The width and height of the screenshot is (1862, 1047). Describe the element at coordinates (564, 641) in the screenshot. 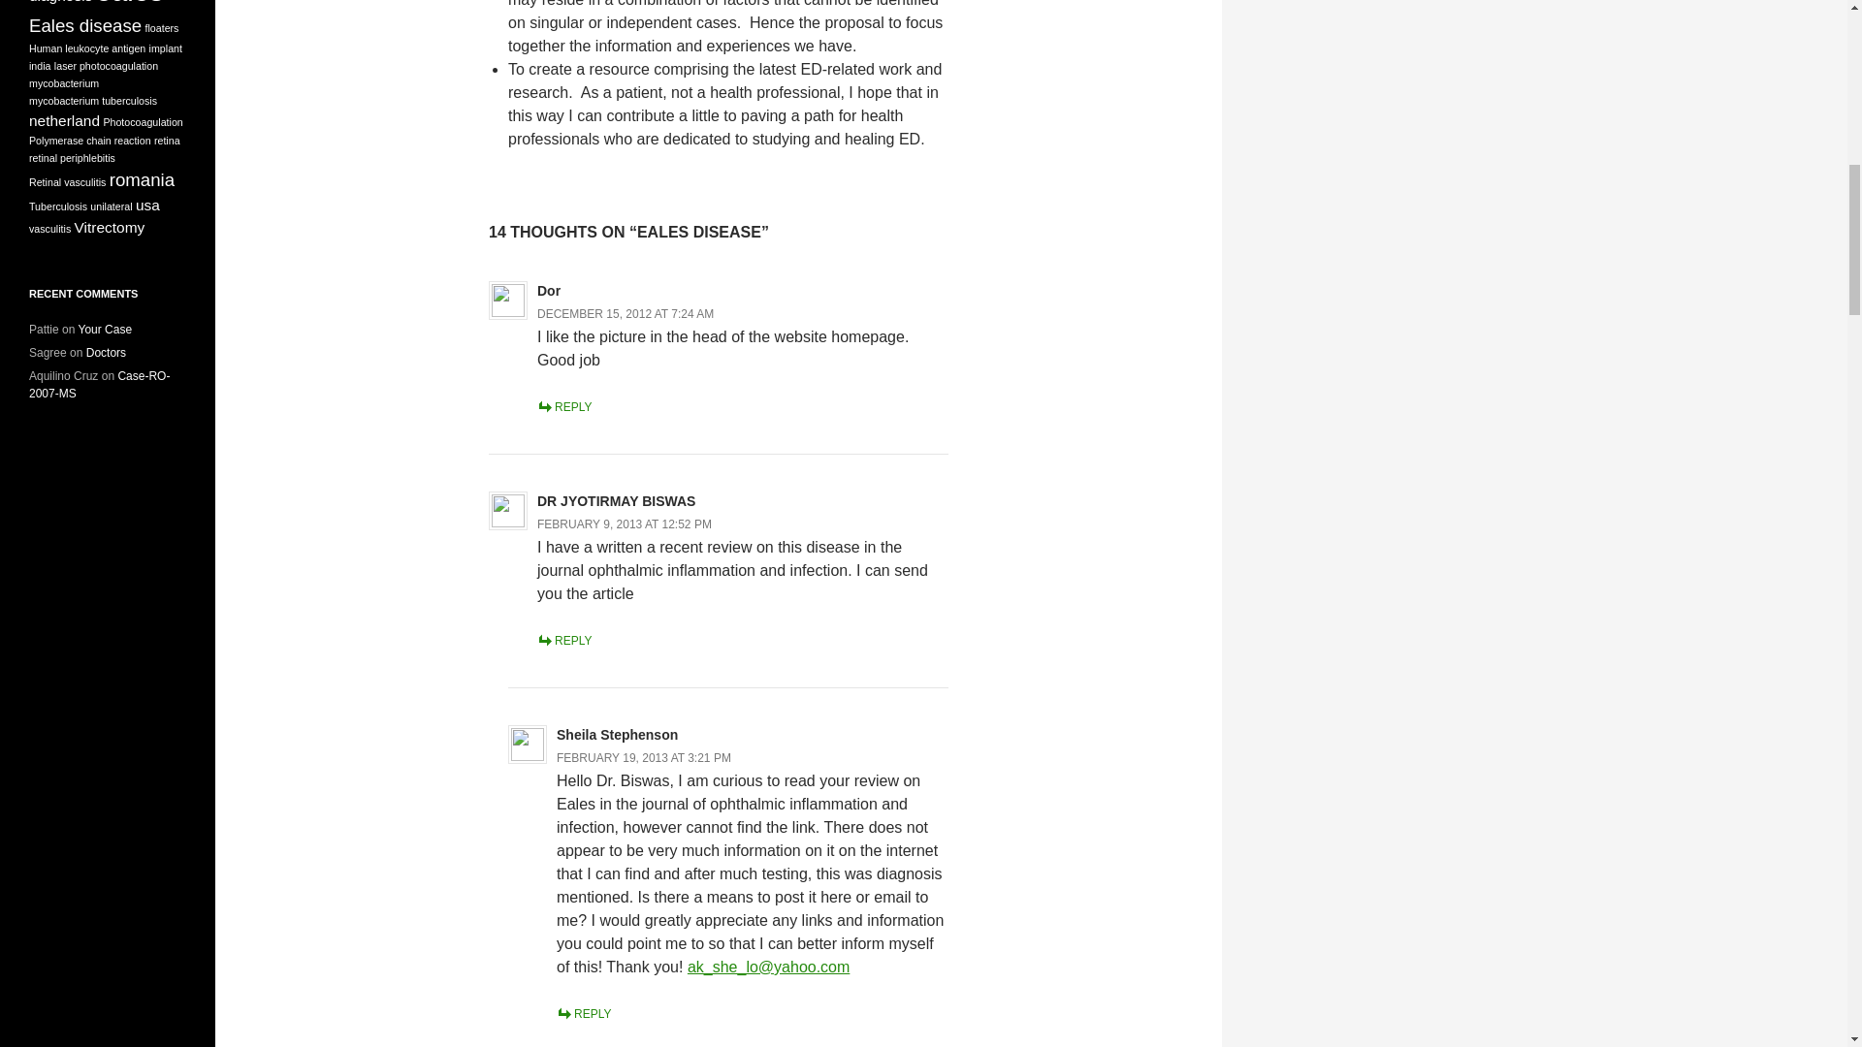

I see `REPLY` at that location.